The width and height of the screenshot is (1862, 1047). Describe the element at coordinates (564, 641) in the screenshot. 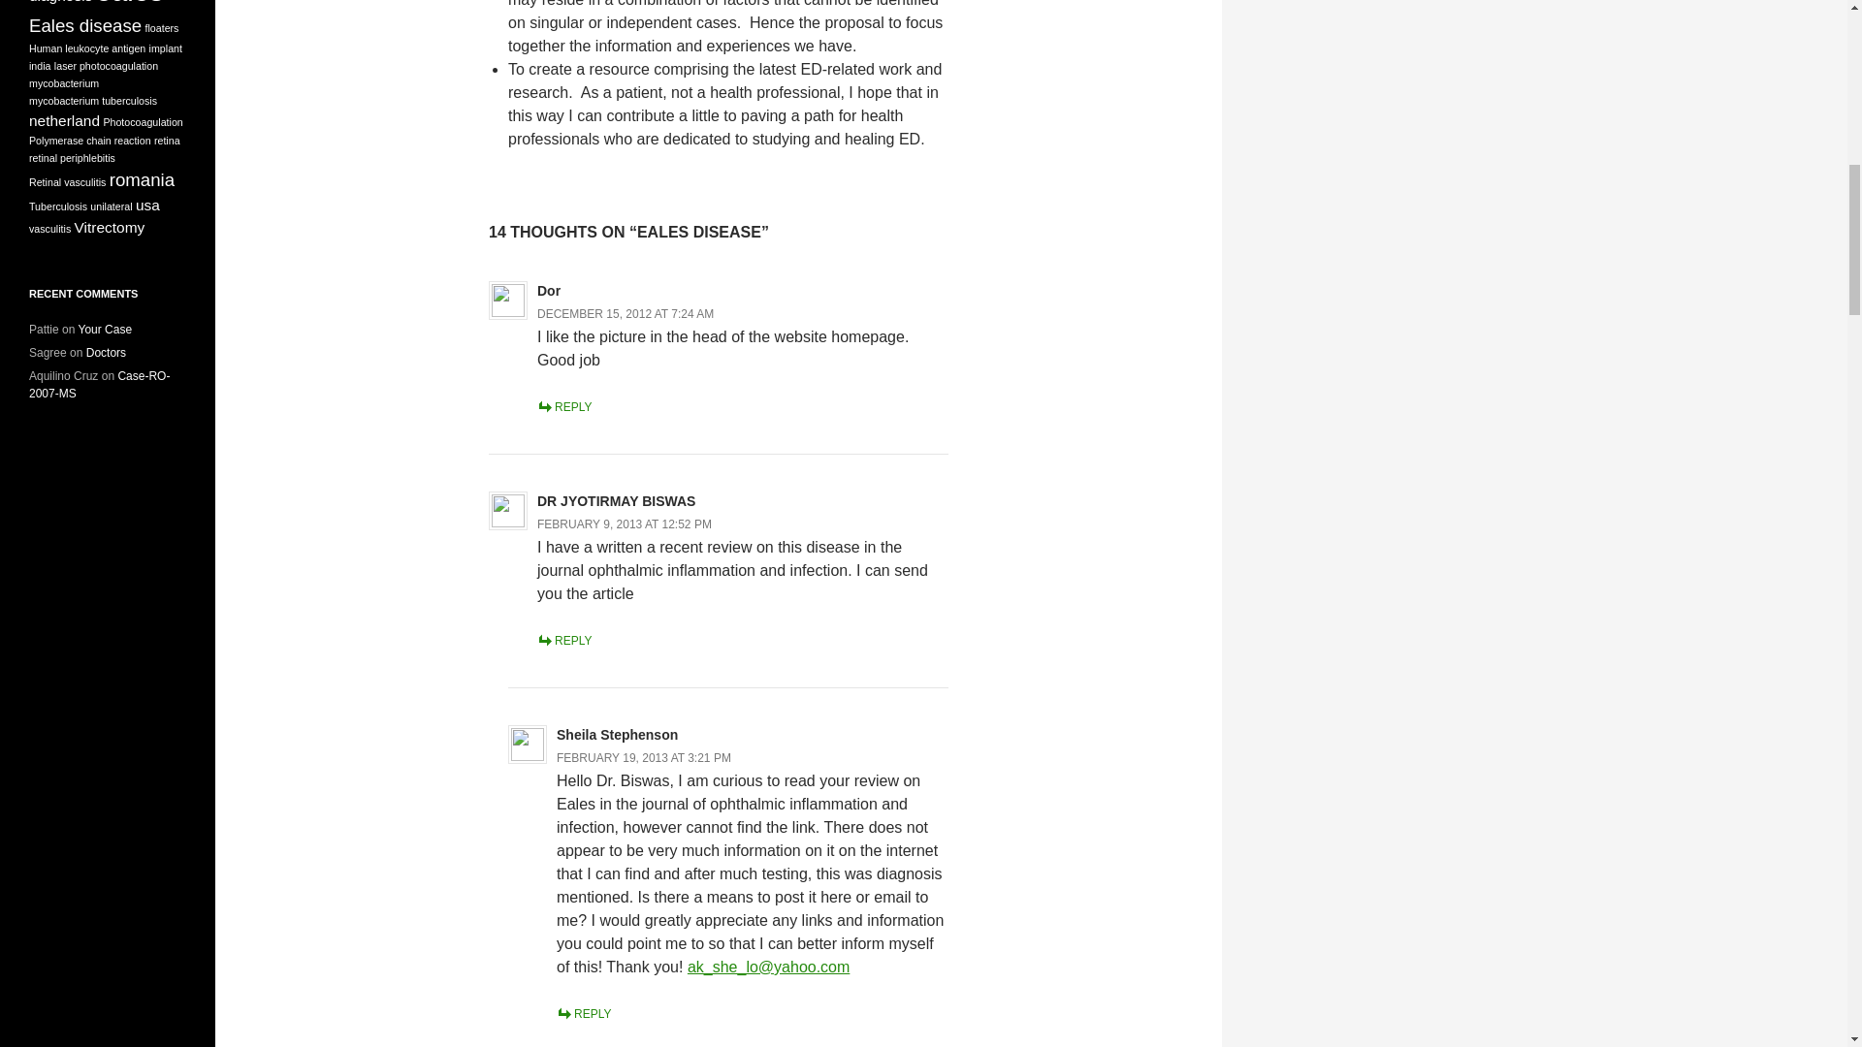

I see `REPLY` at that location.